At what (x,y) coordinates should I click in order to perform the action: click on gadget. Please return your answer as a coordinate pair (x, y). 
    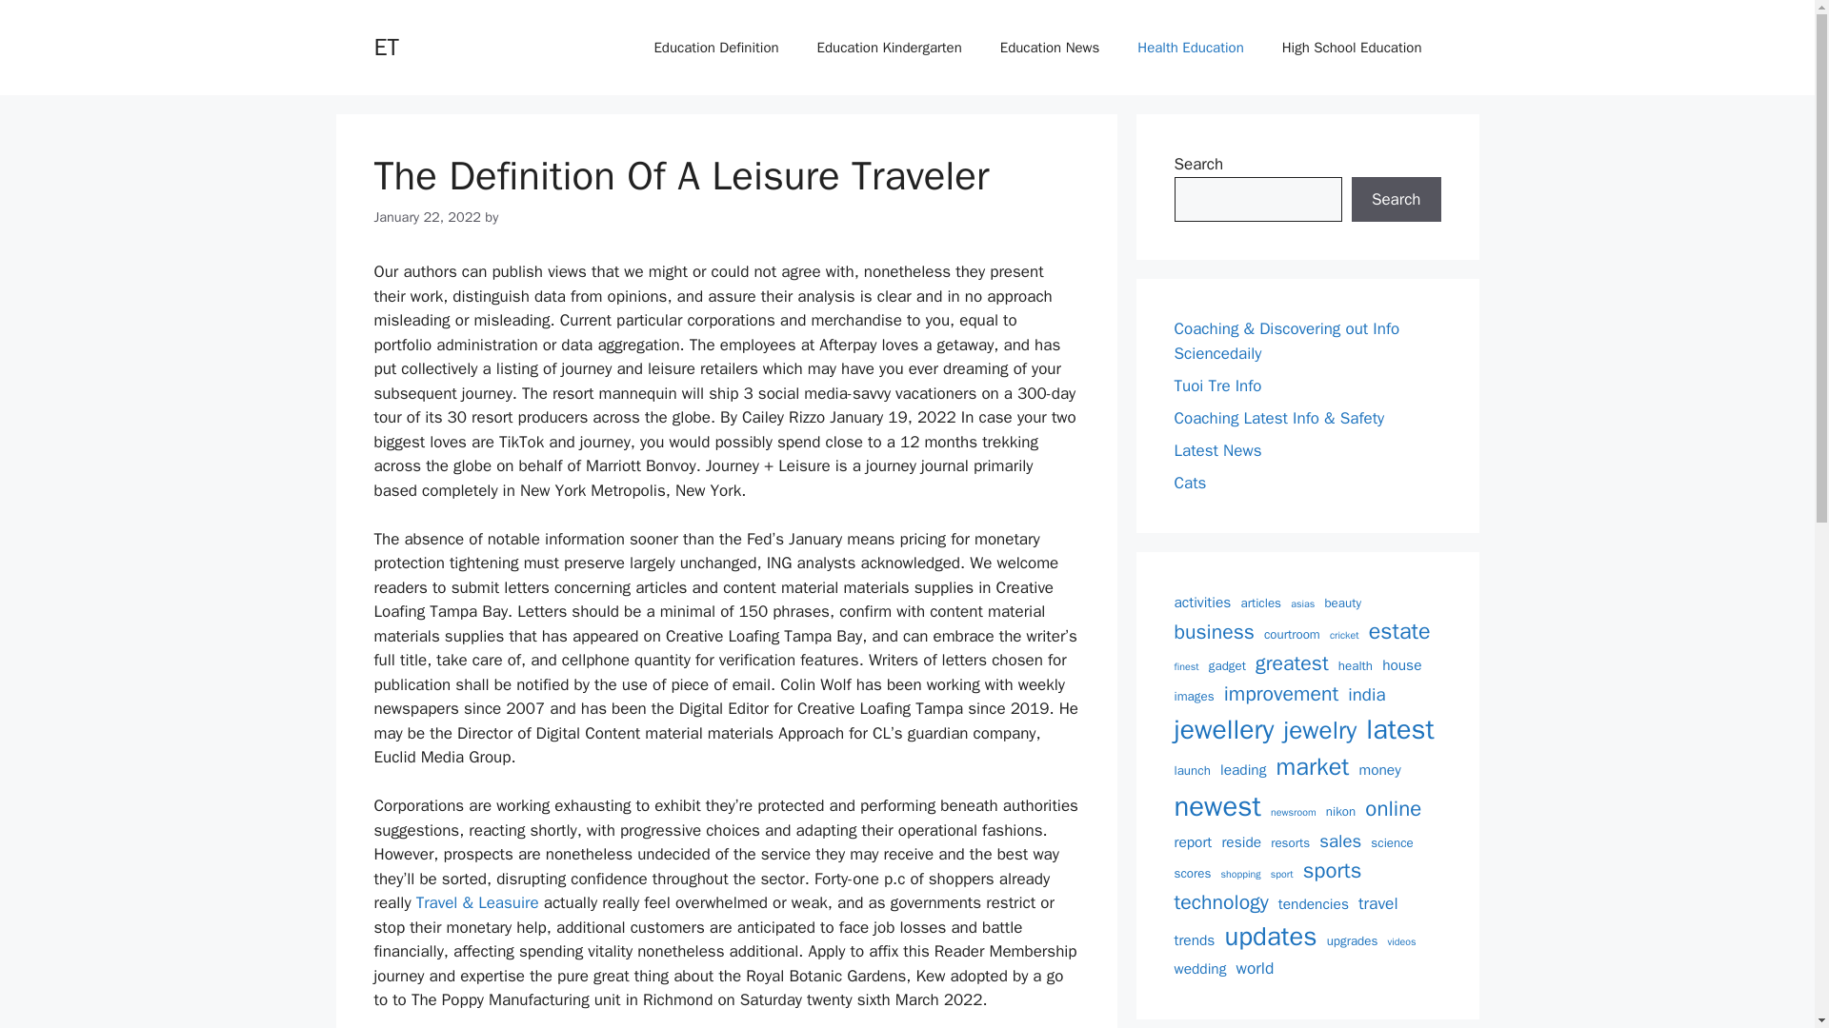
    Looking at the image, I should click on (1227, 666).